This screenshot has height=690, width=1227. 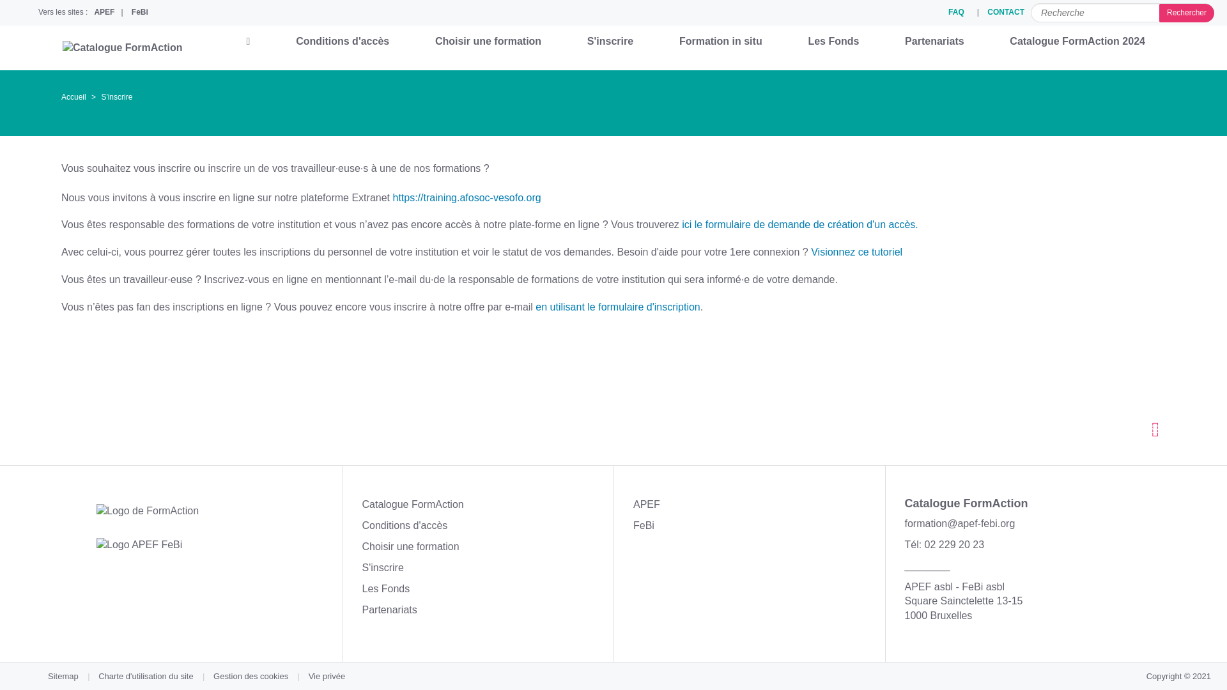 I want to click on https://training.afosoc-vesofo.org, so click(x=467, y=198).